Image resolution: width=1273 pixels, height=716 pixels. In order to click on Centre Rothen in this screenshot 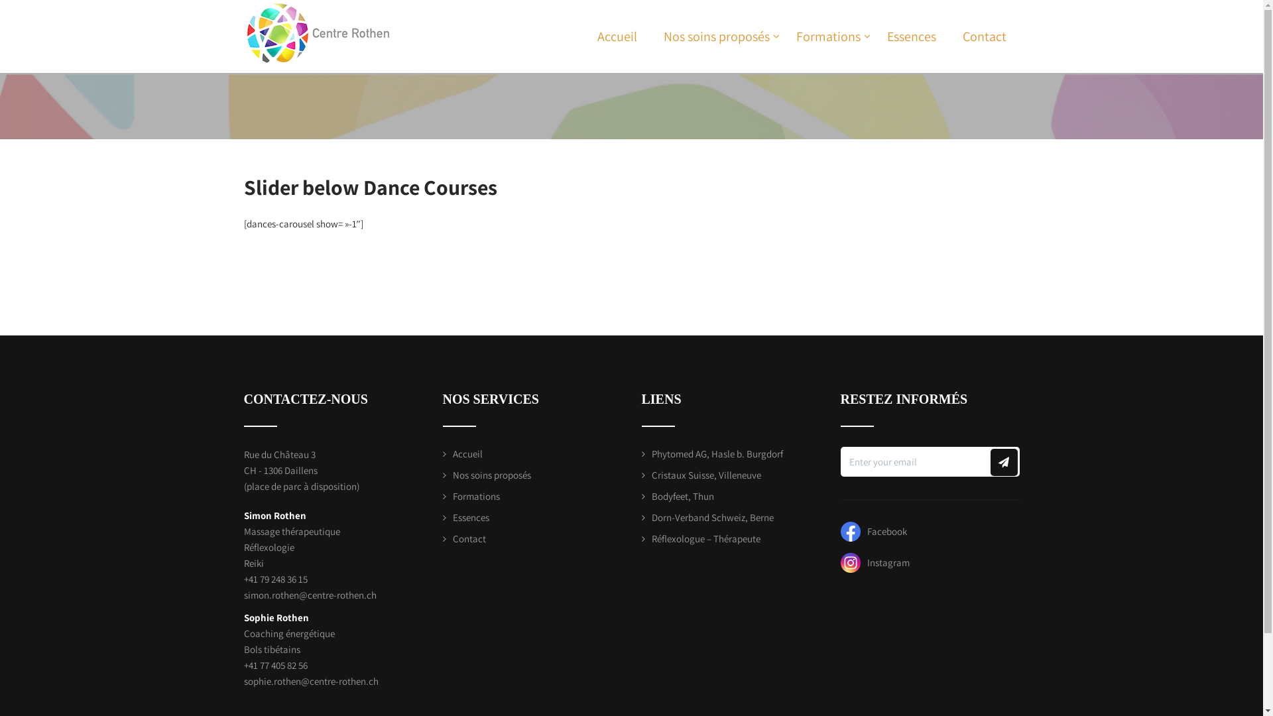, I will do `click(330, 7)`.